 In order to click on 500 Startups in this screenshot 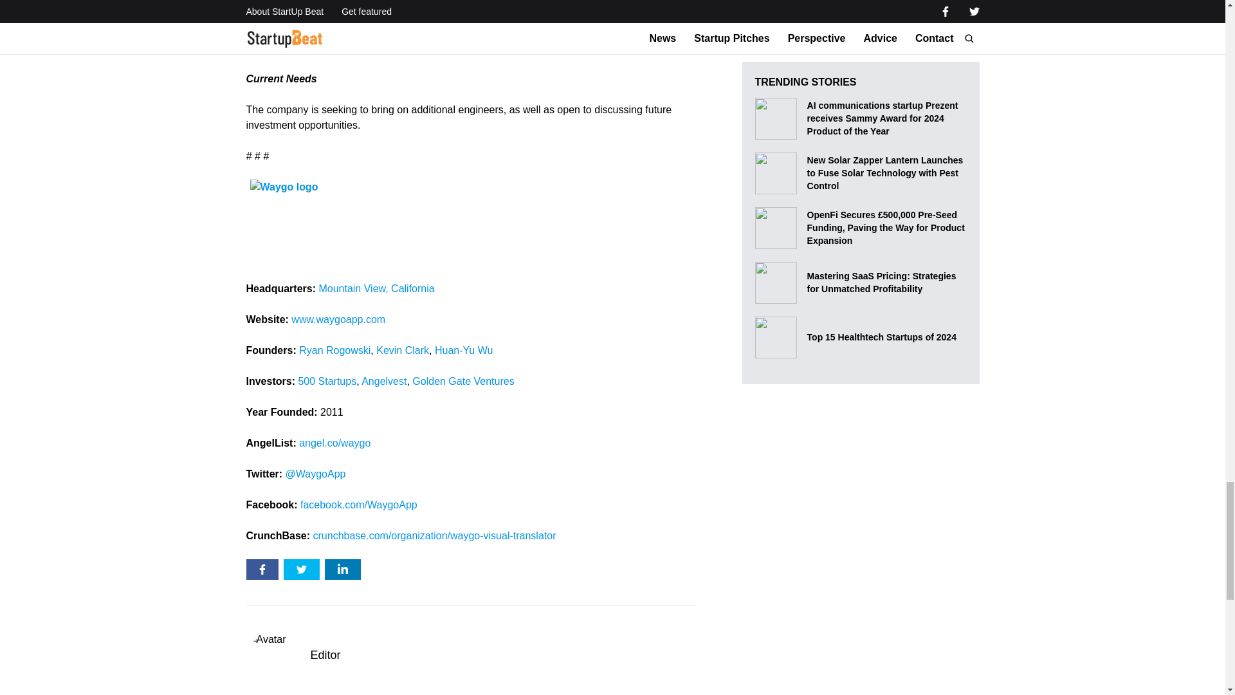, I will do `click(327, 381)`.